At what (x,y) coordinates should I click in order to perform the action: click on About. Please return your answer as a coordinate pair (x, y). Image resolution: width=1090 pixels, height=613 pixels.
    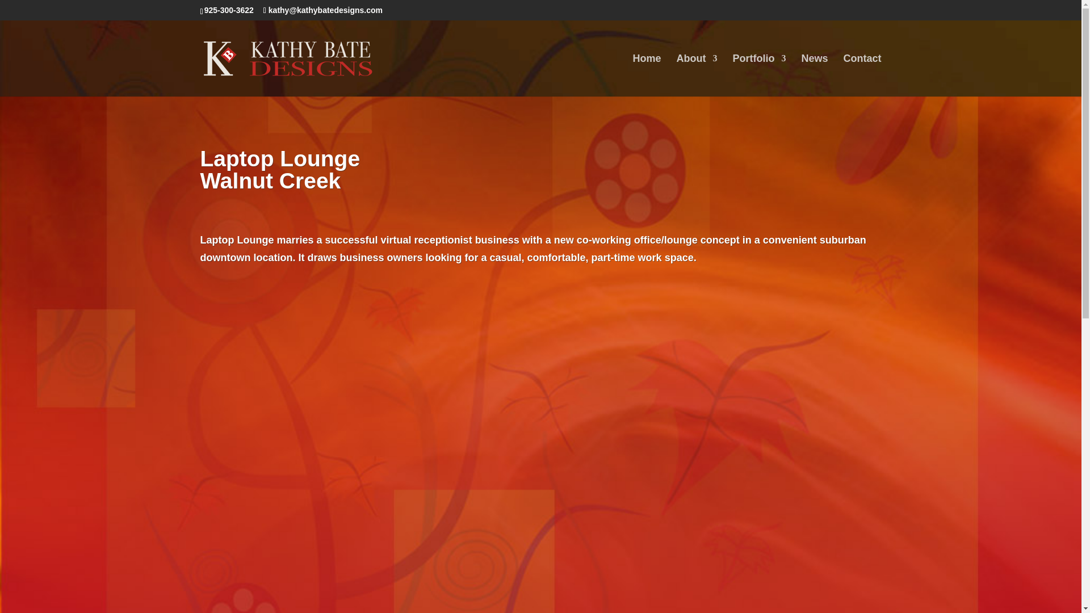
    Looking at the image, I should click on (696, 75).